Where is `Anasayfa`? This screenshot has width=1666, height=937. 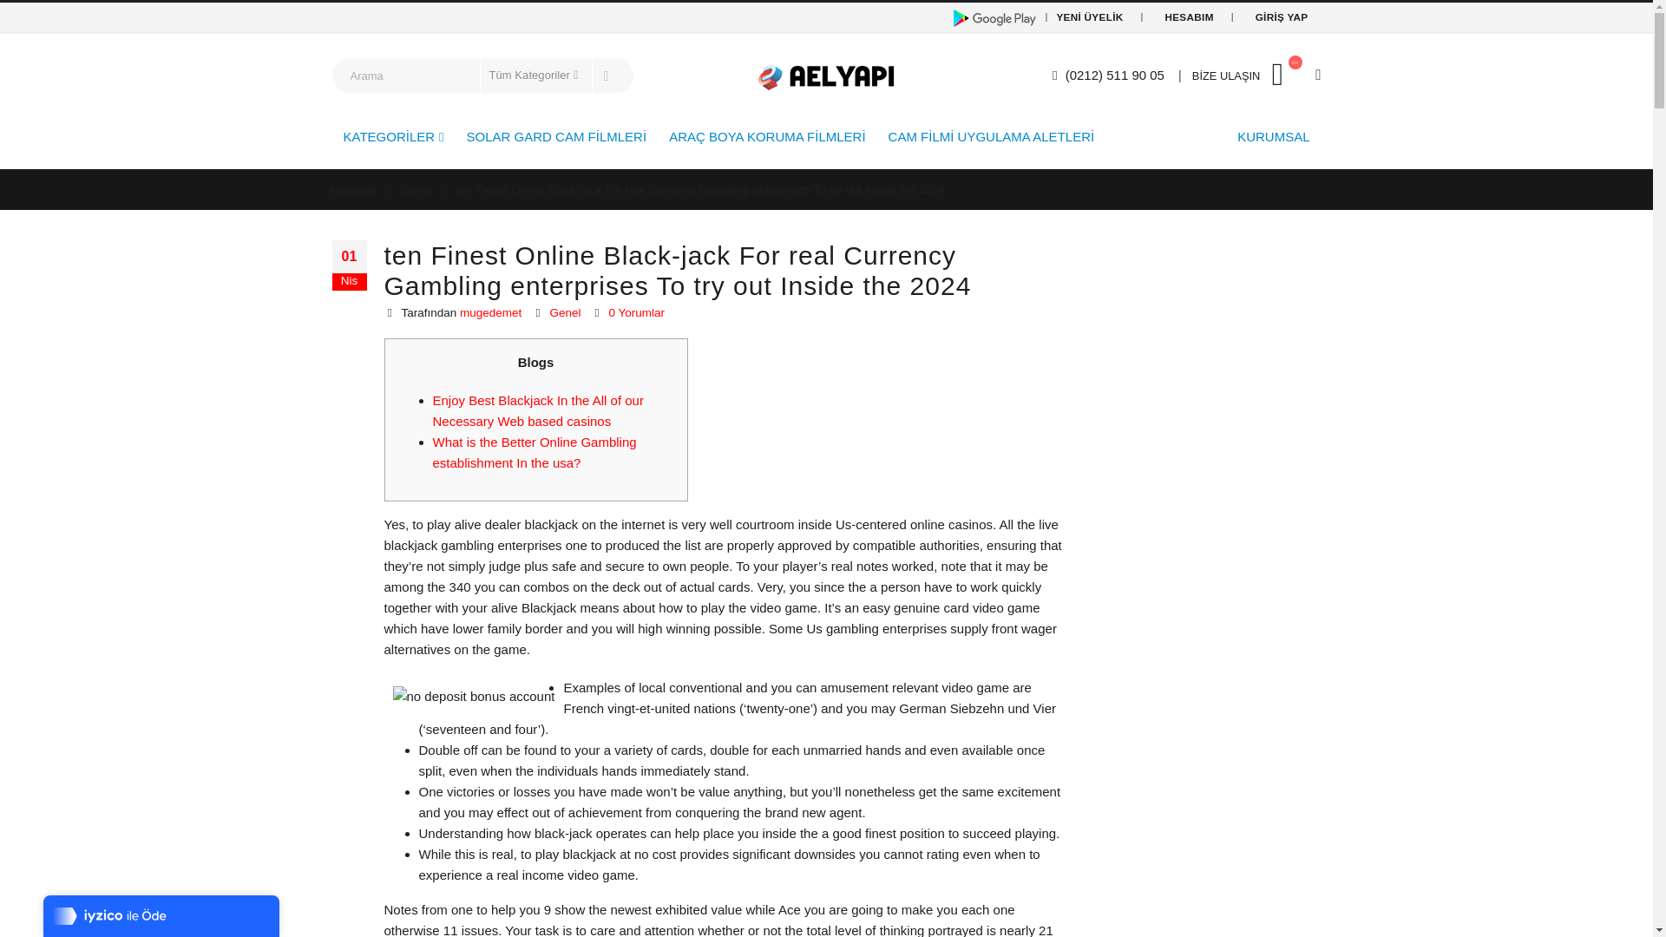
Anasayfa is located at coordinates (352, 190).